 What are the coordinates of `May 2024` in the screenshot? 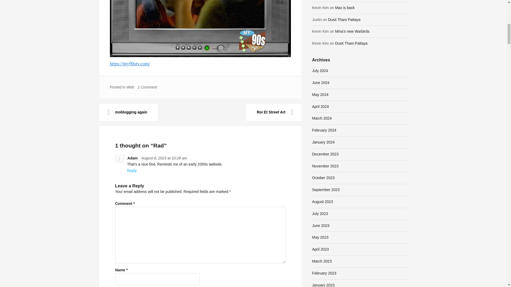 It's located at (320, 94).